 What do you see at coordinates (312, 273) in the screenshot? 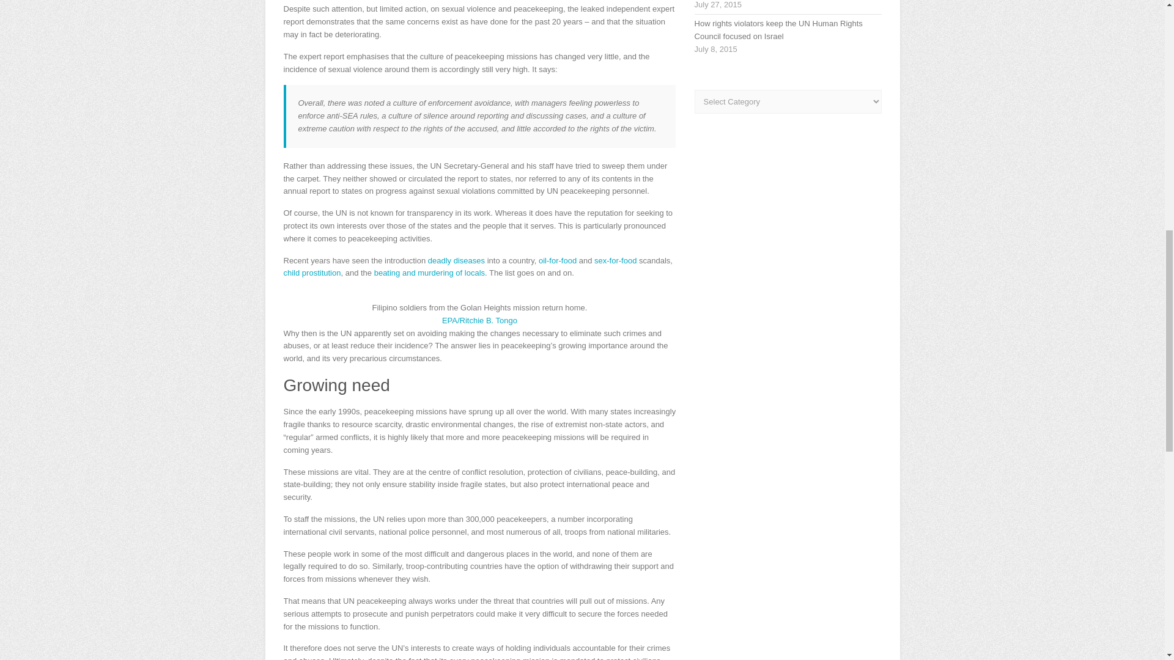
I see `child prostitution` at bounding box center [312, 273].